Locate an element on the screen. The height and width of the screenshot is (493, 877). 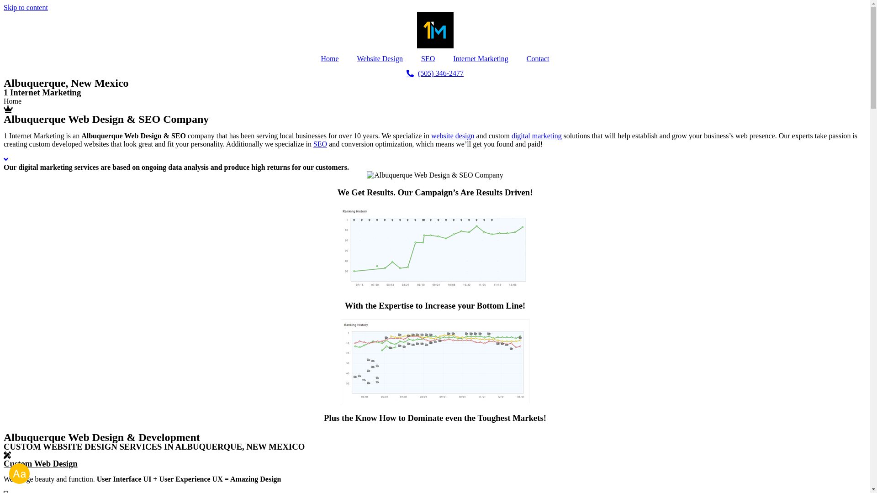
Skip to content is located at coordinates (26, 7).